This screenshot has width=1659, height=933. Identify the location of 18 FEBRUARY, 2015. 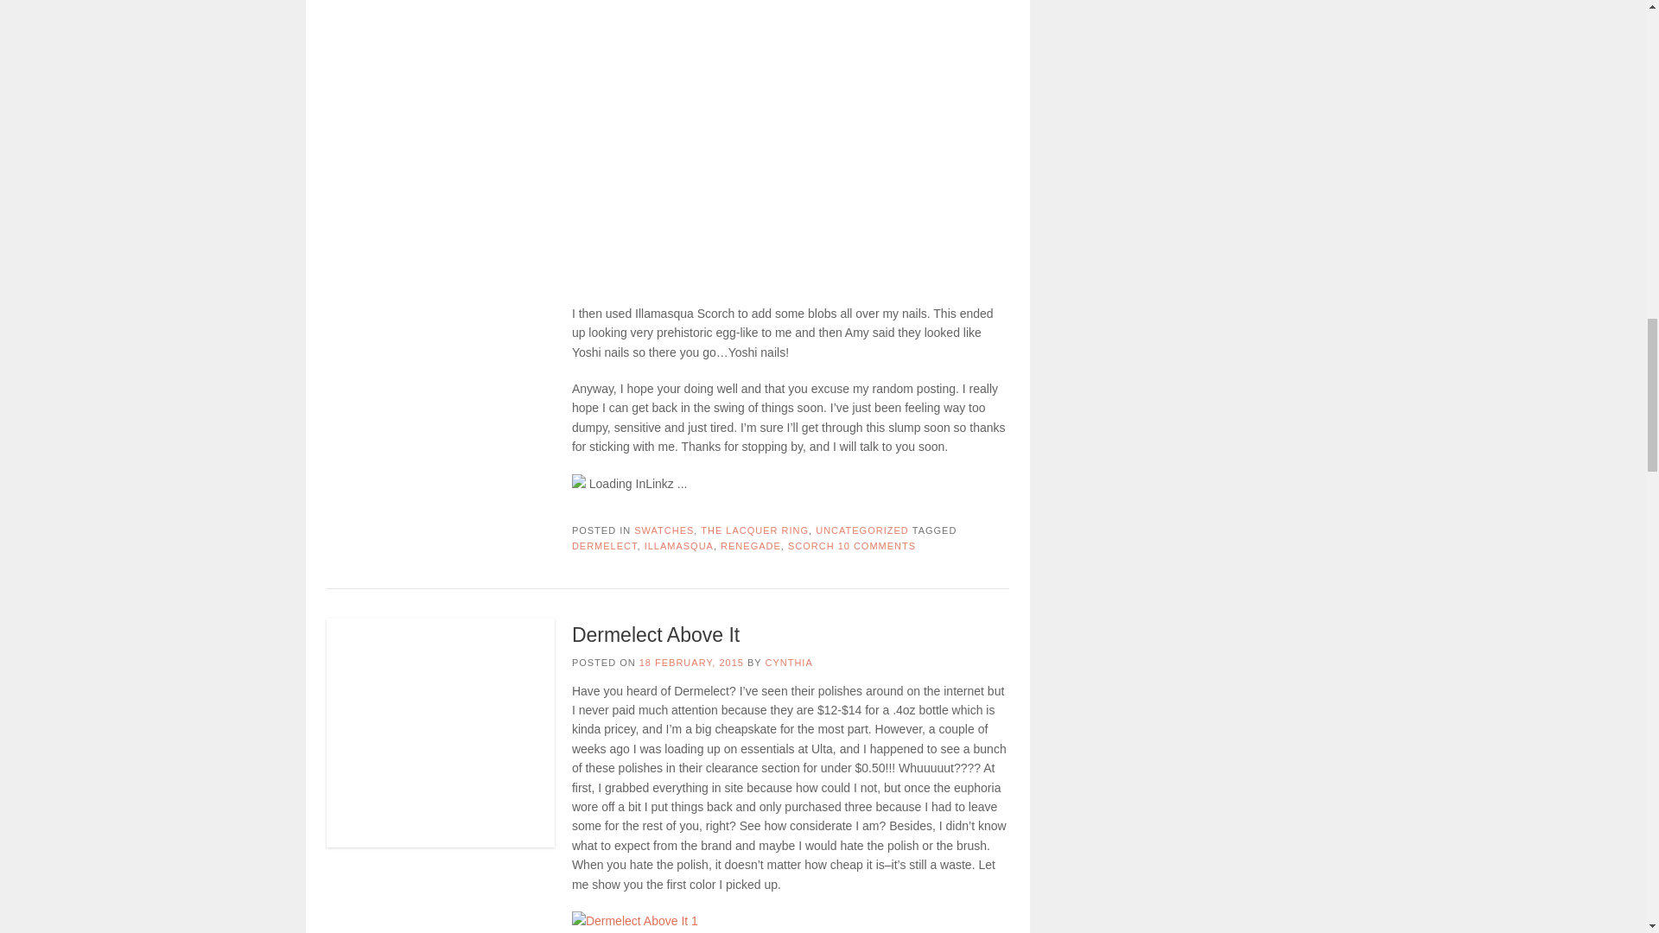
(691, 663).